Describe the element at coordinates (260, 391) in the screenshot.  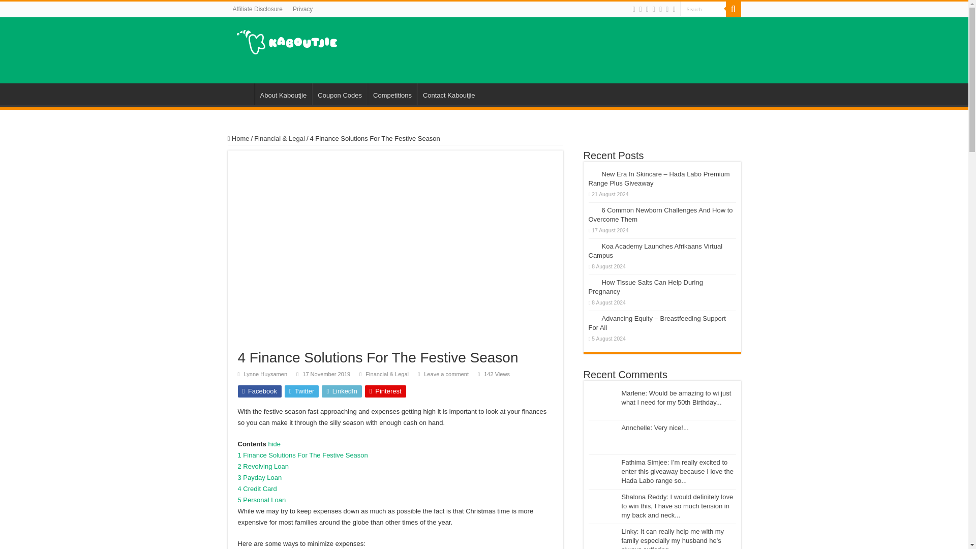
I see `Facebook` at that location.